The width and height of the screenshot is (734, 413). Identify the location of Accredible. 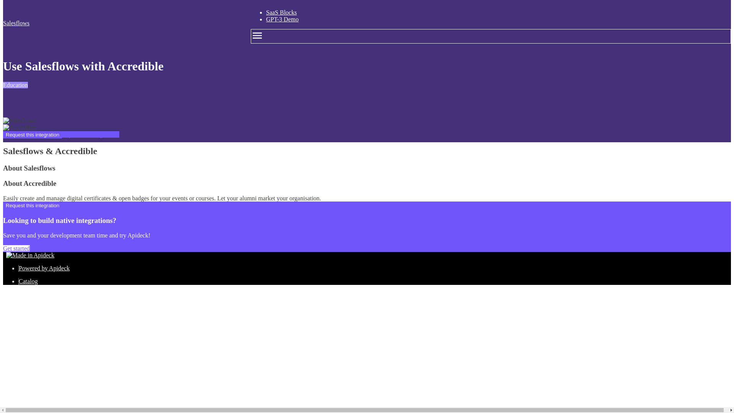
(19, 128).